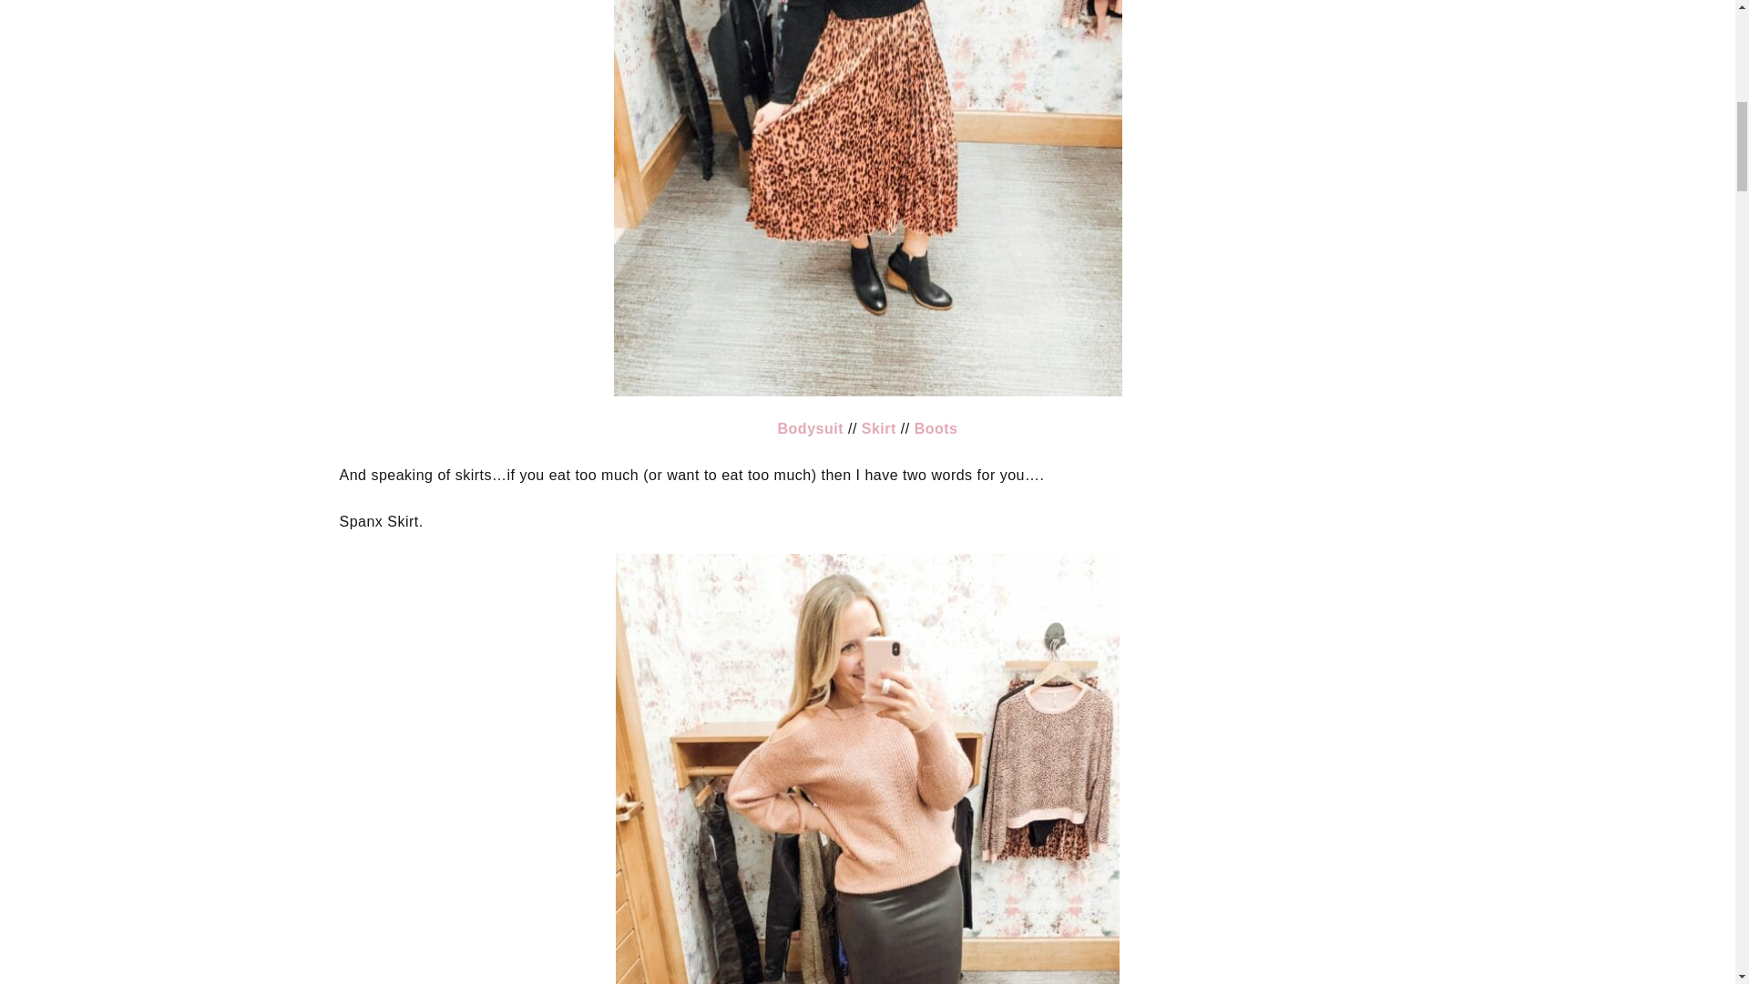 Image resolution: width=1749 pixels, height=984 pixels. I want to click on Skirt, so click(878, 428).